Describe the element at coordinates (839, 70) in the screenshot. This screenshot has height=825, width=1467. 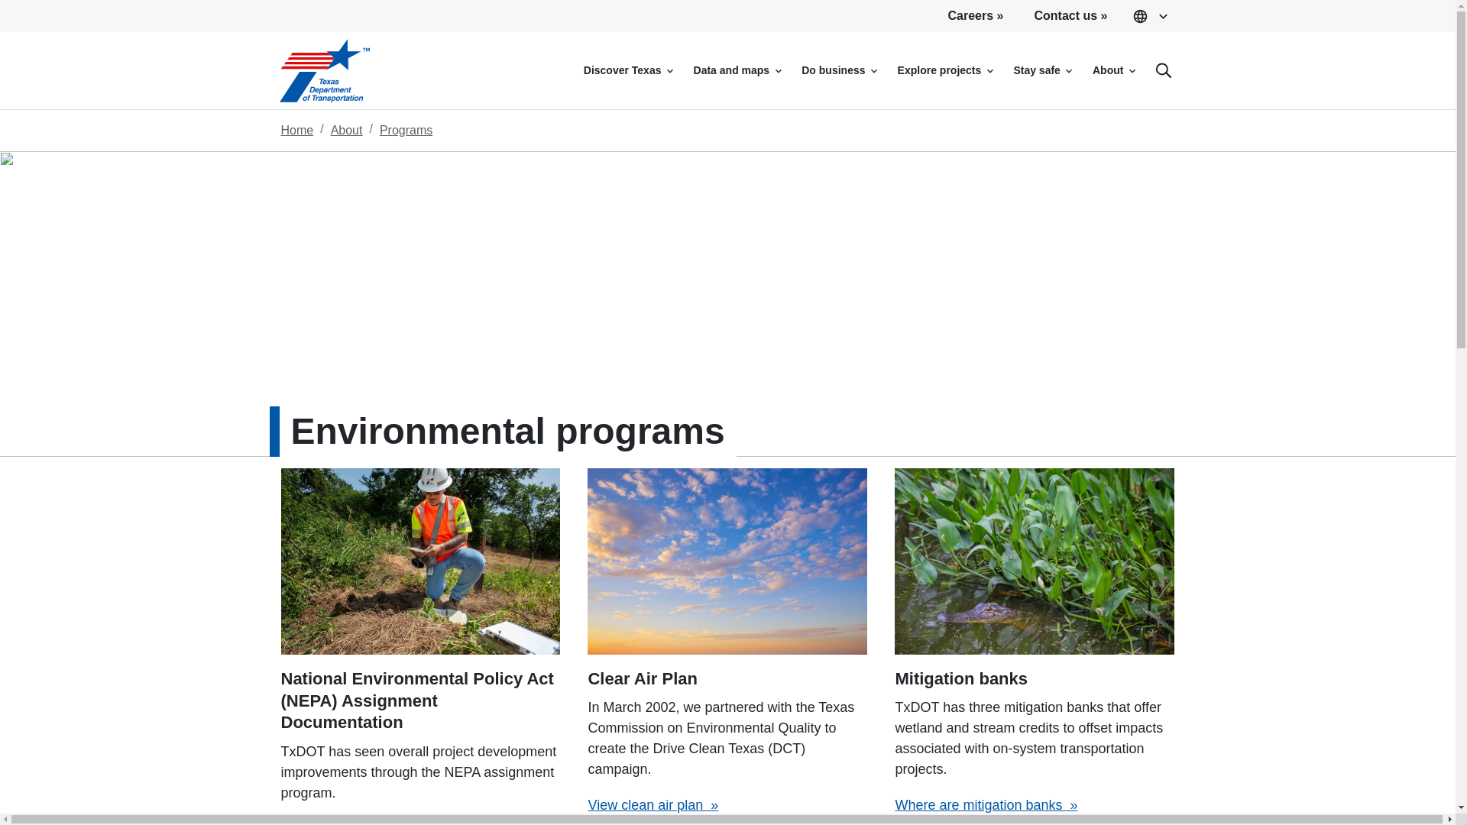
I see `Do business` at that location.